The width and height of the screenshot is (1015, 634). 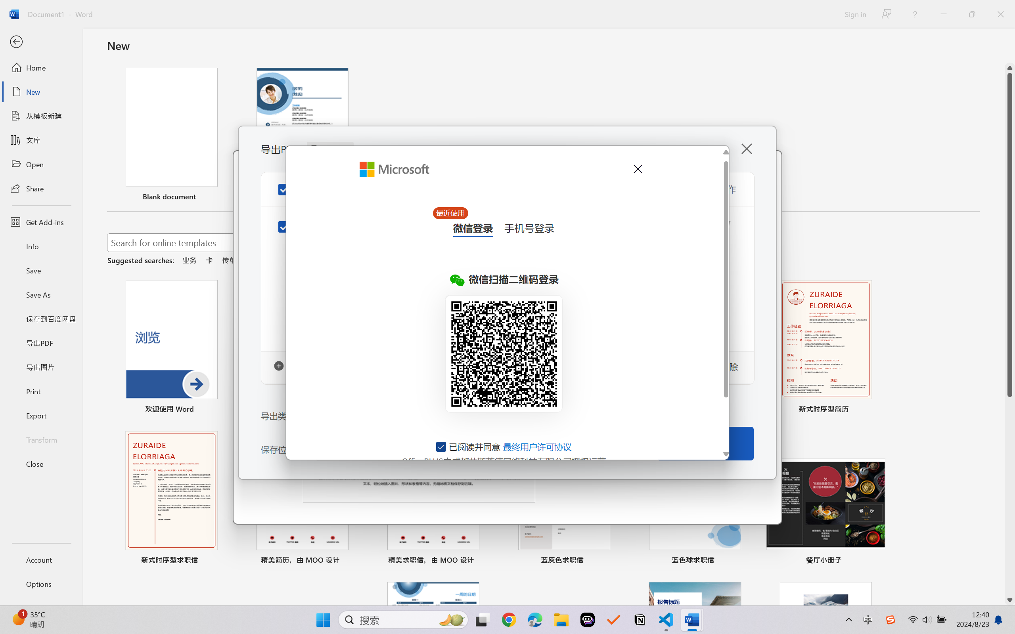 What do you see at coordinates (441, 447) in the screenshot?
I see `AutomationID: checkbox-14` at bounding box center [441, 447].